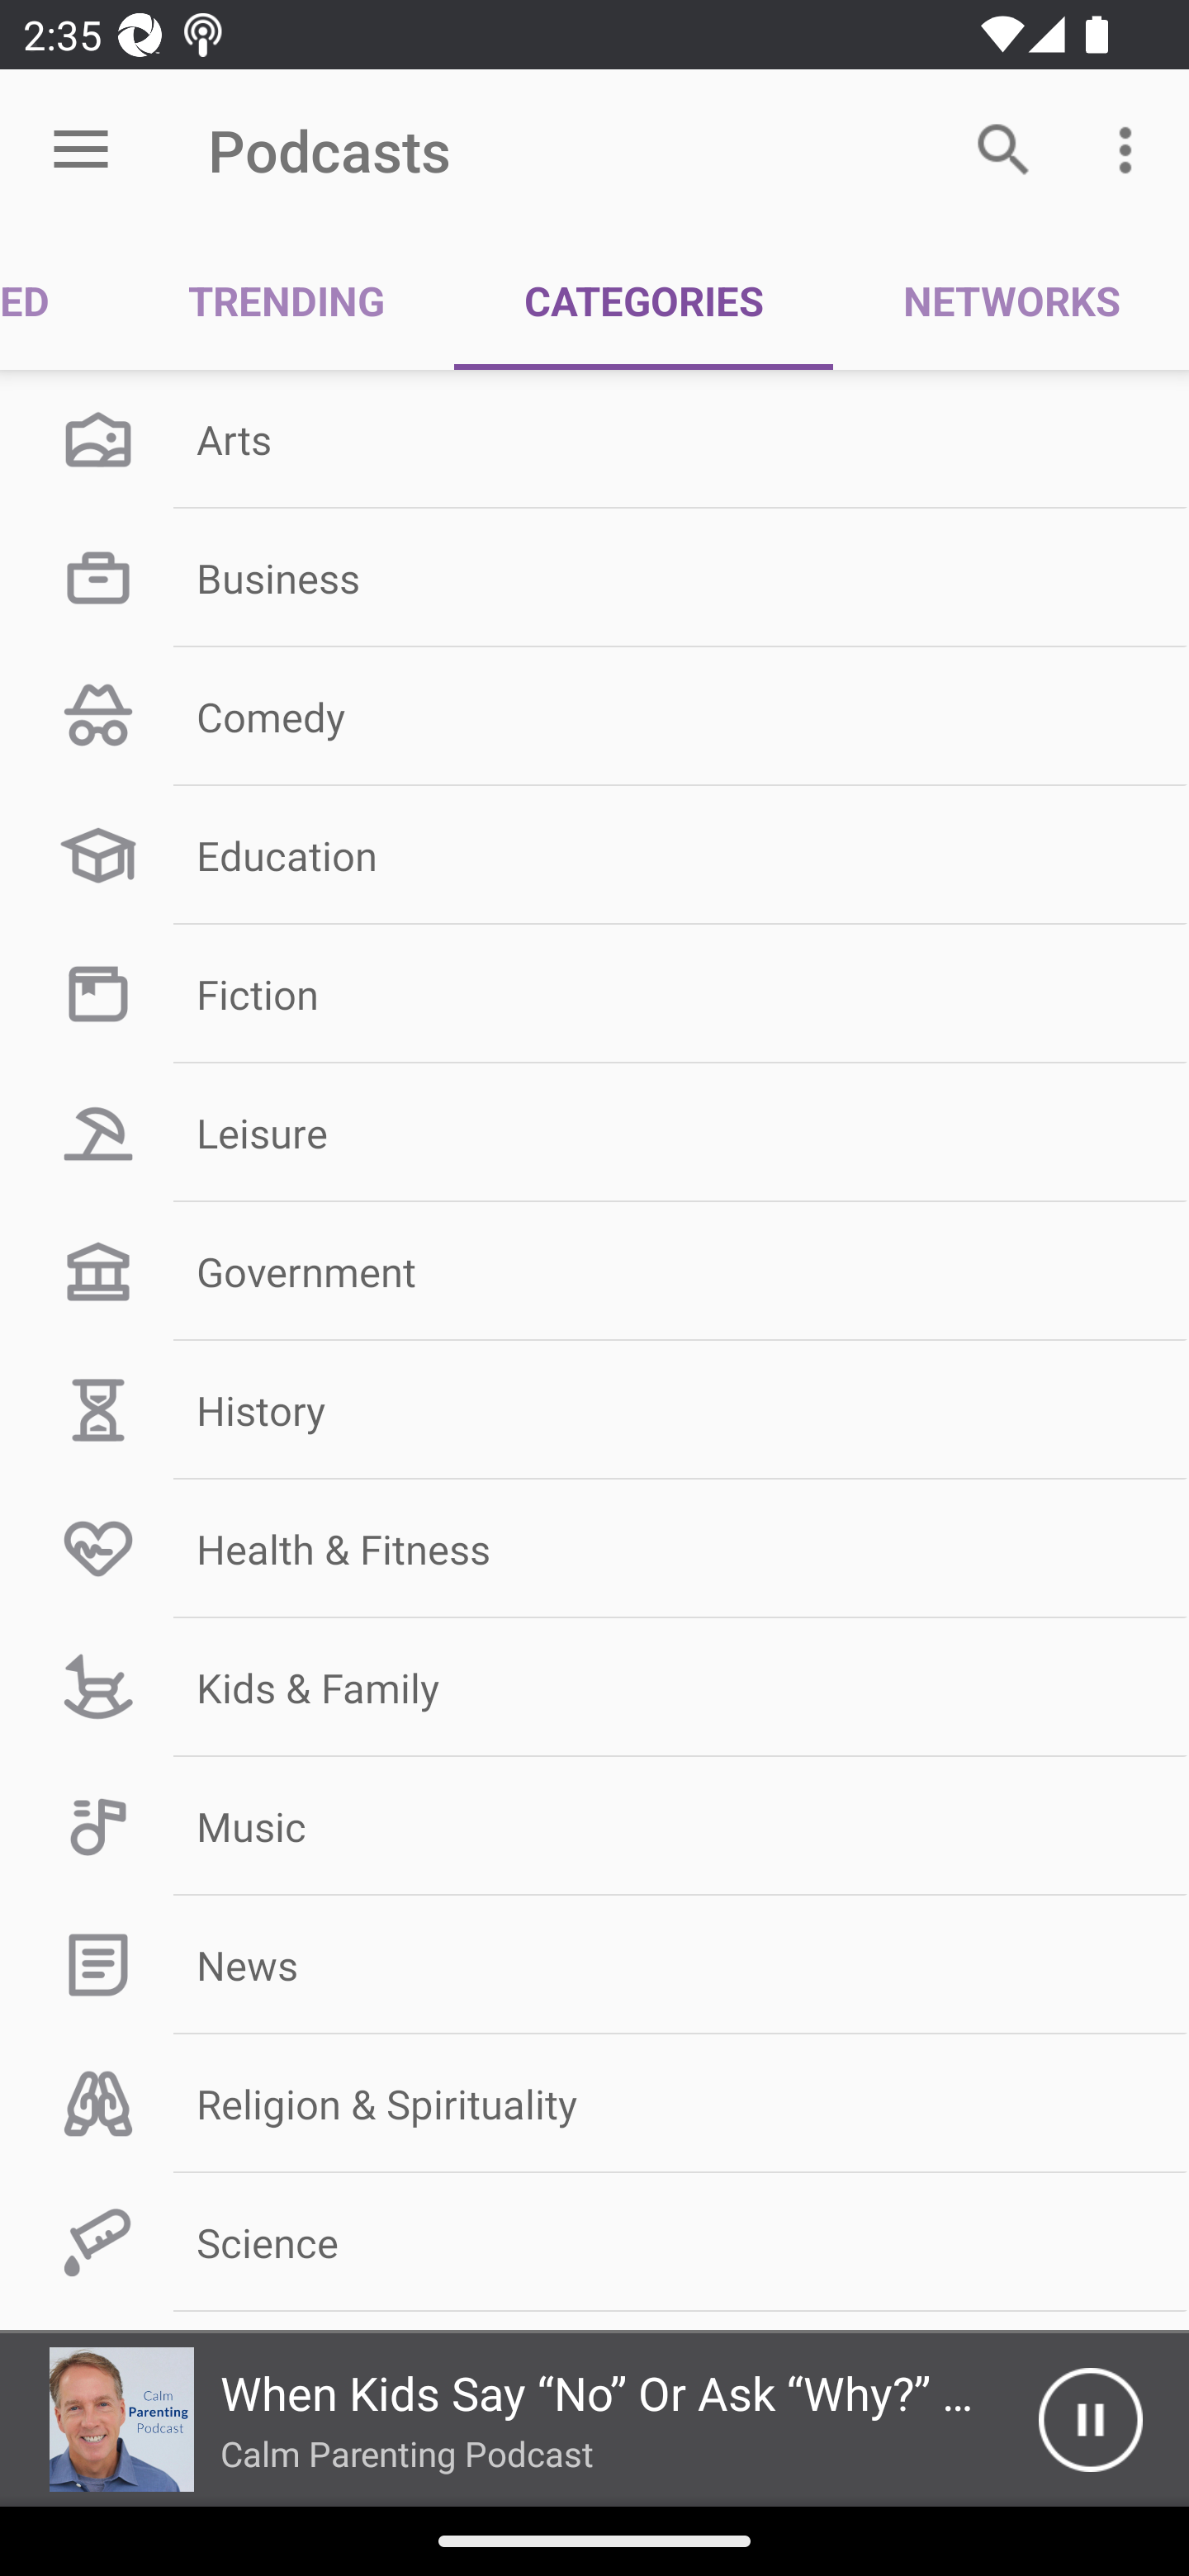 This screenshot has height=2576, width=1189. Describe the element at coordinates (594, 1133) in the screenshot. I see `Leisure` at that location.